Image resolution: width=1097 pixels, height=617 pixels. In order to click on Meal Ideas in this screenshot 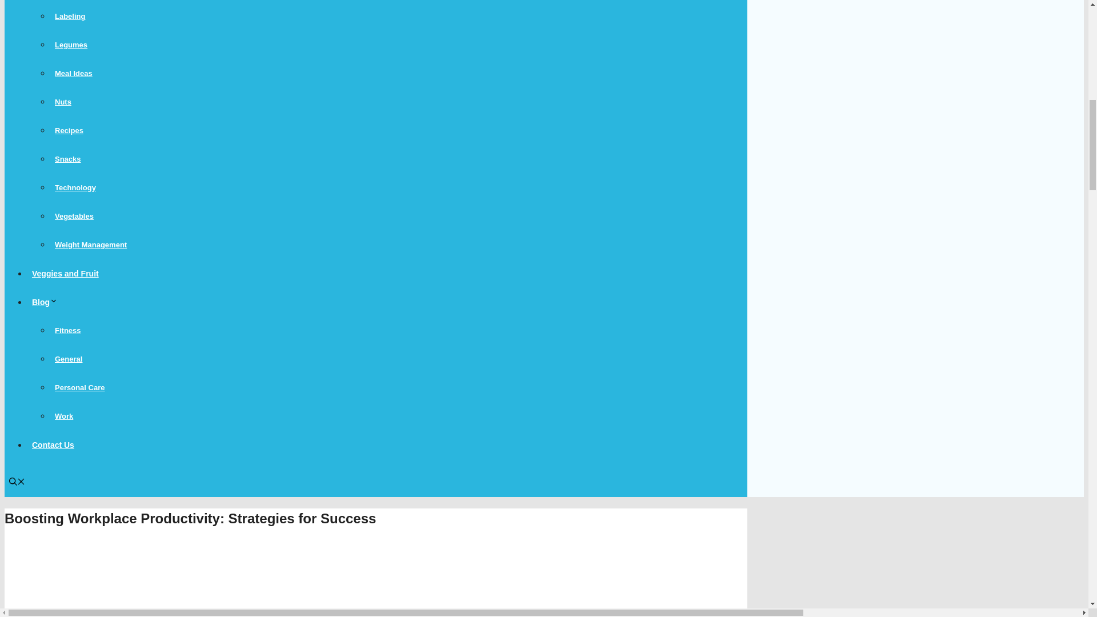, I will do `click(74, 73)`.